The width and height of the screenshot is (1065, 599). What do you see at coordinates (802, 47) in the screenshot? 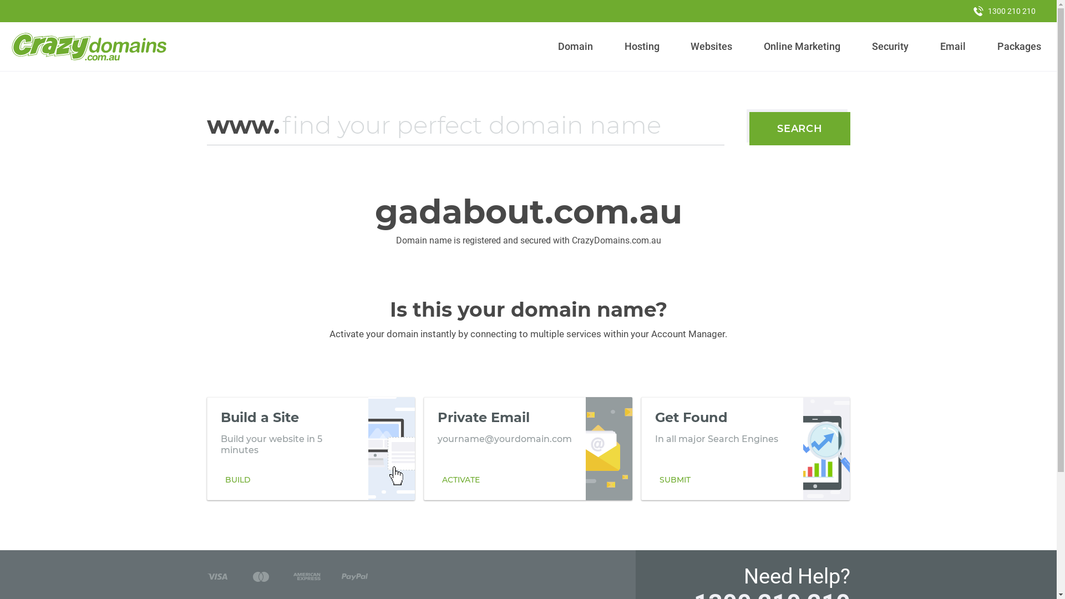
I see `Online Marketing` at bounding box center [802, 47].